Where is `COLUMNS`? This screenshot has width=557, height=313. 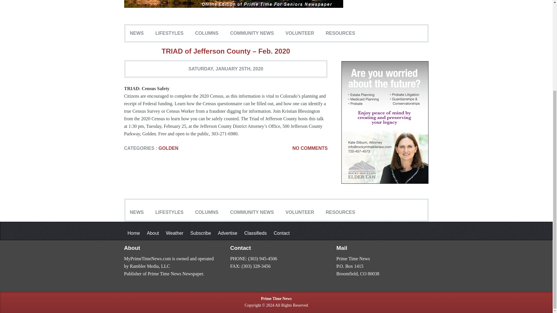 COLUMNS is located at coordinates (207, 33).